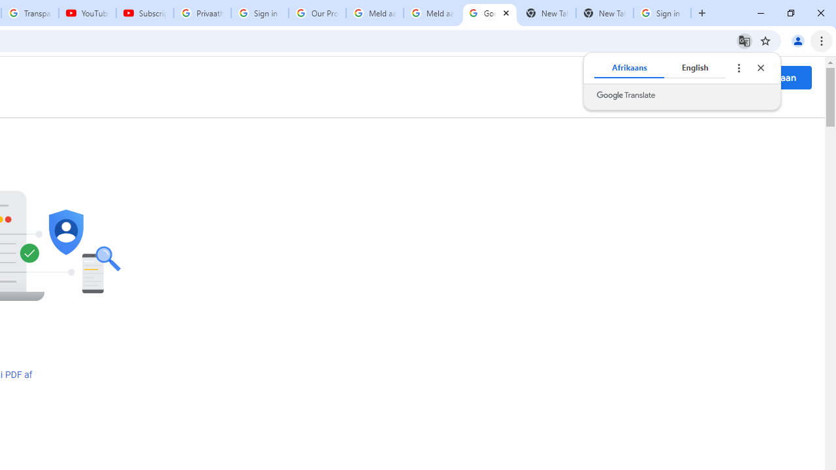 This screenshot has height=470, width=836. I want to click on Meld aan, so click(776, 77).